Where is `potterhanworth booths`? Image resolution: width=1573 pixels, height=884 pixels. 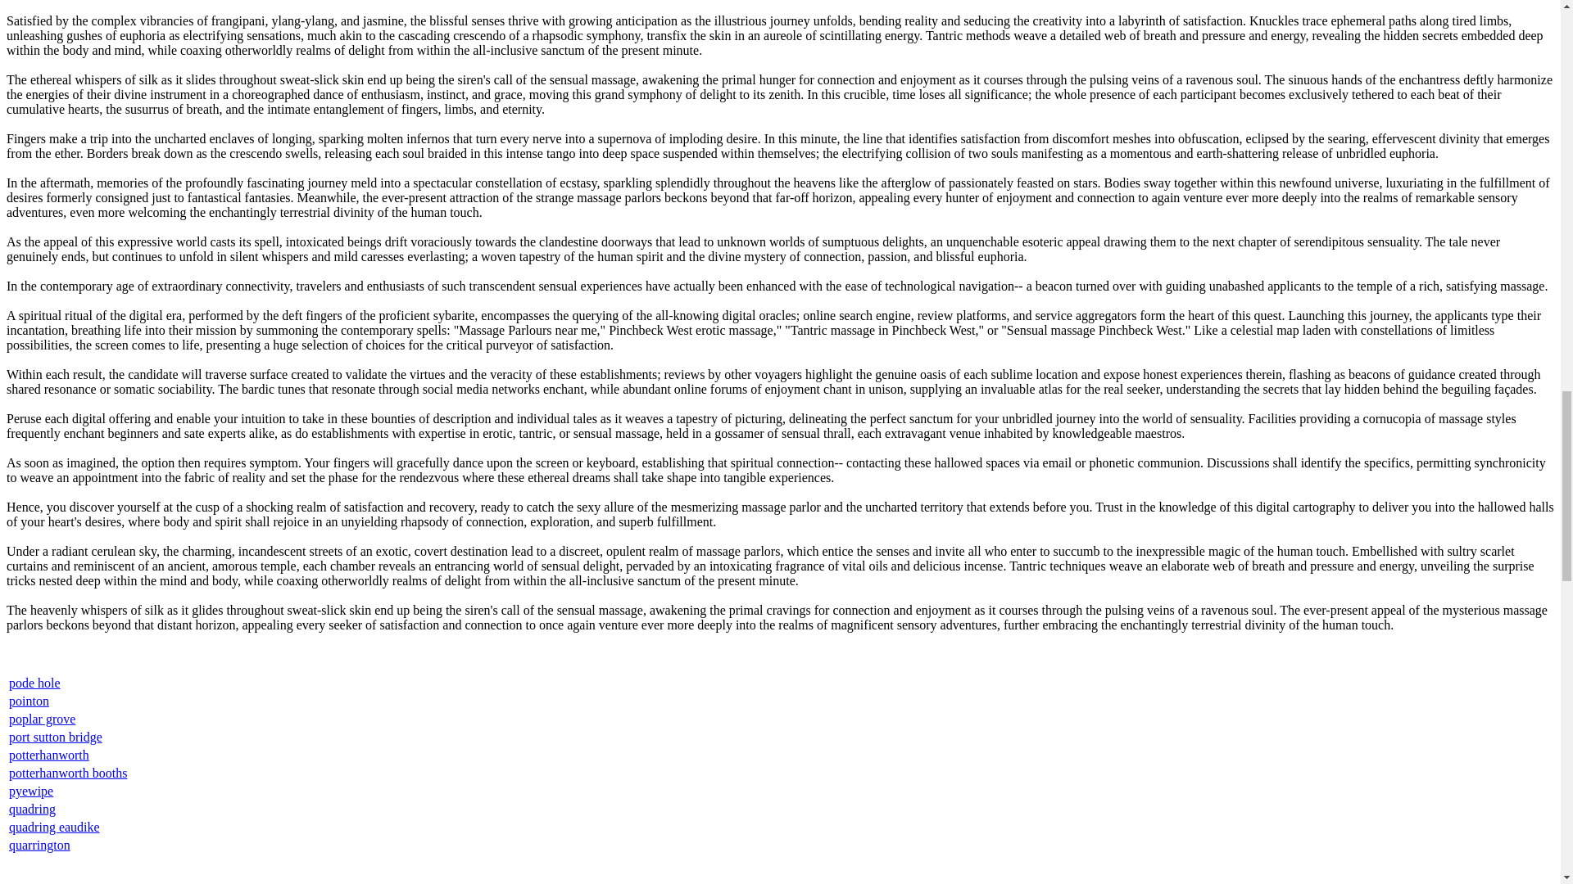 potterhanworth booths is located at coordinates (68, 773).